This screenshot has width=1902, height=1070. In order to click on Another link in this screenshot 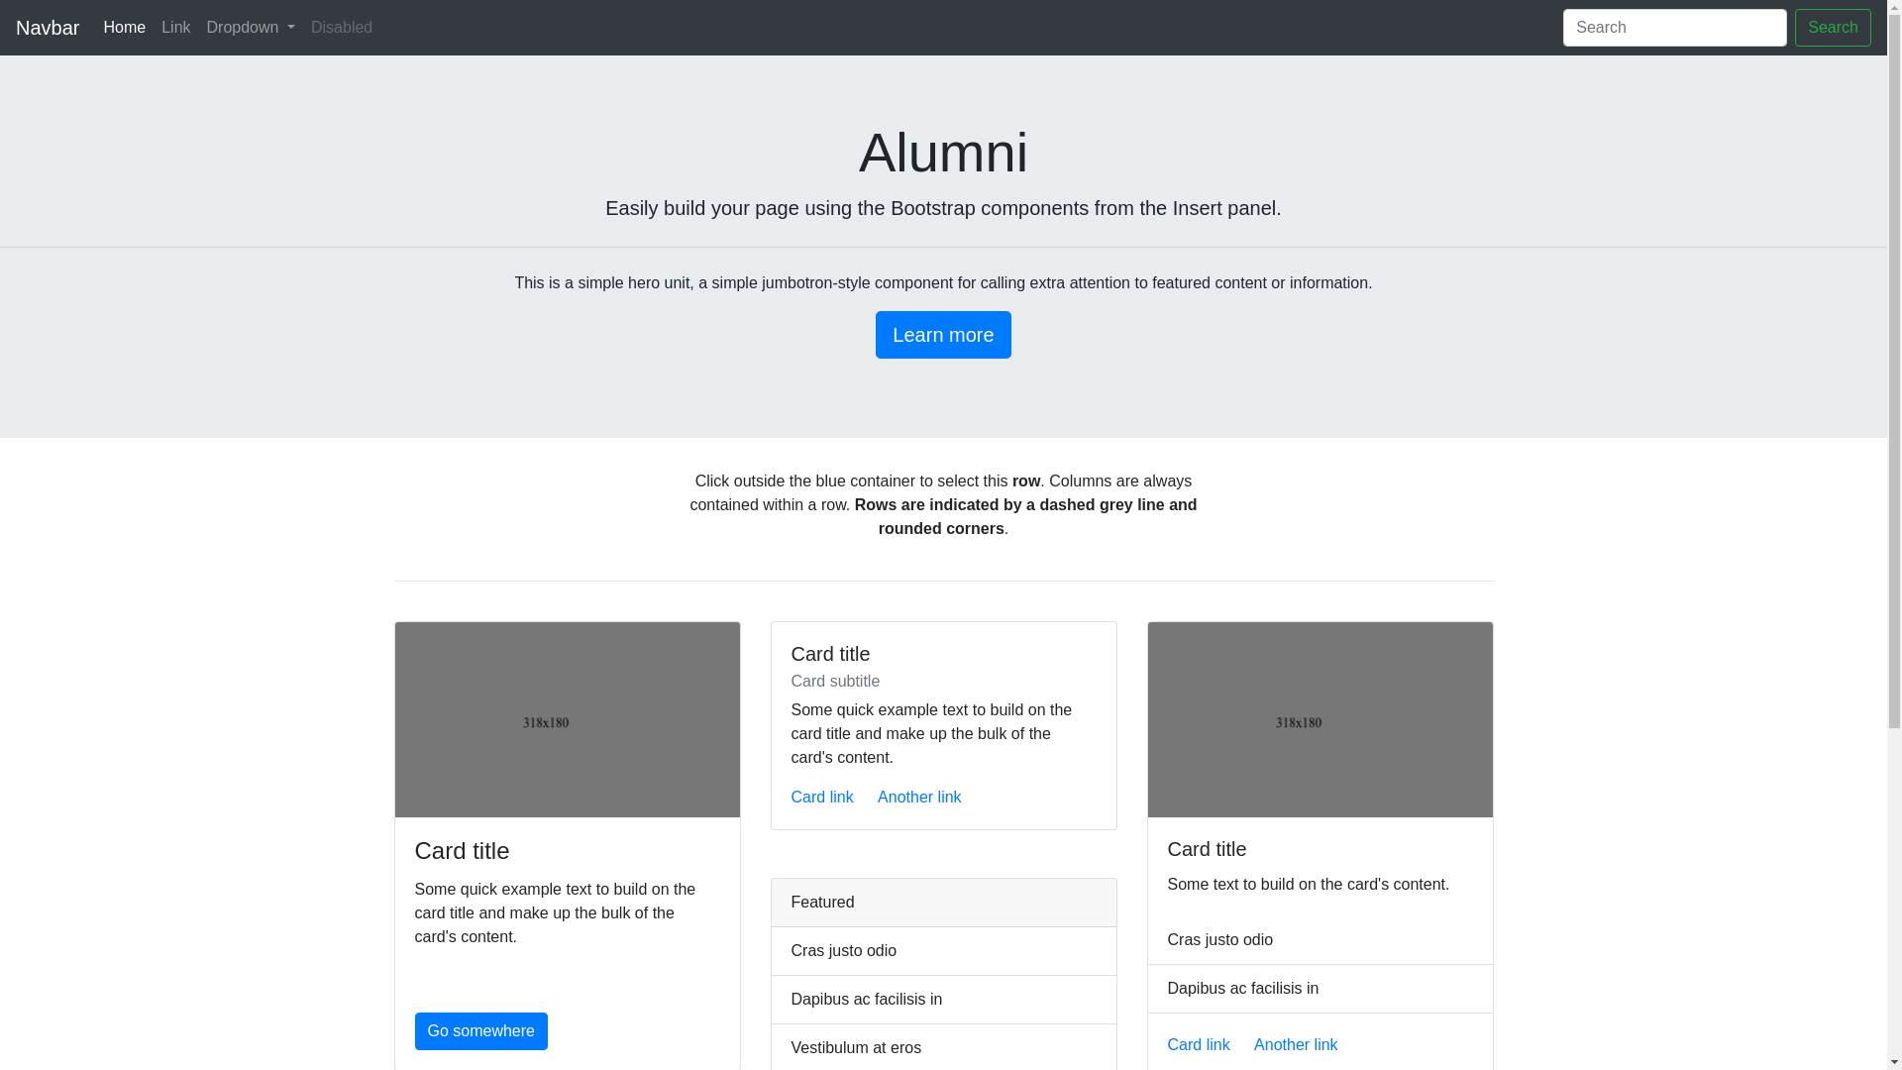, I will do `click(1296, 1044)`.